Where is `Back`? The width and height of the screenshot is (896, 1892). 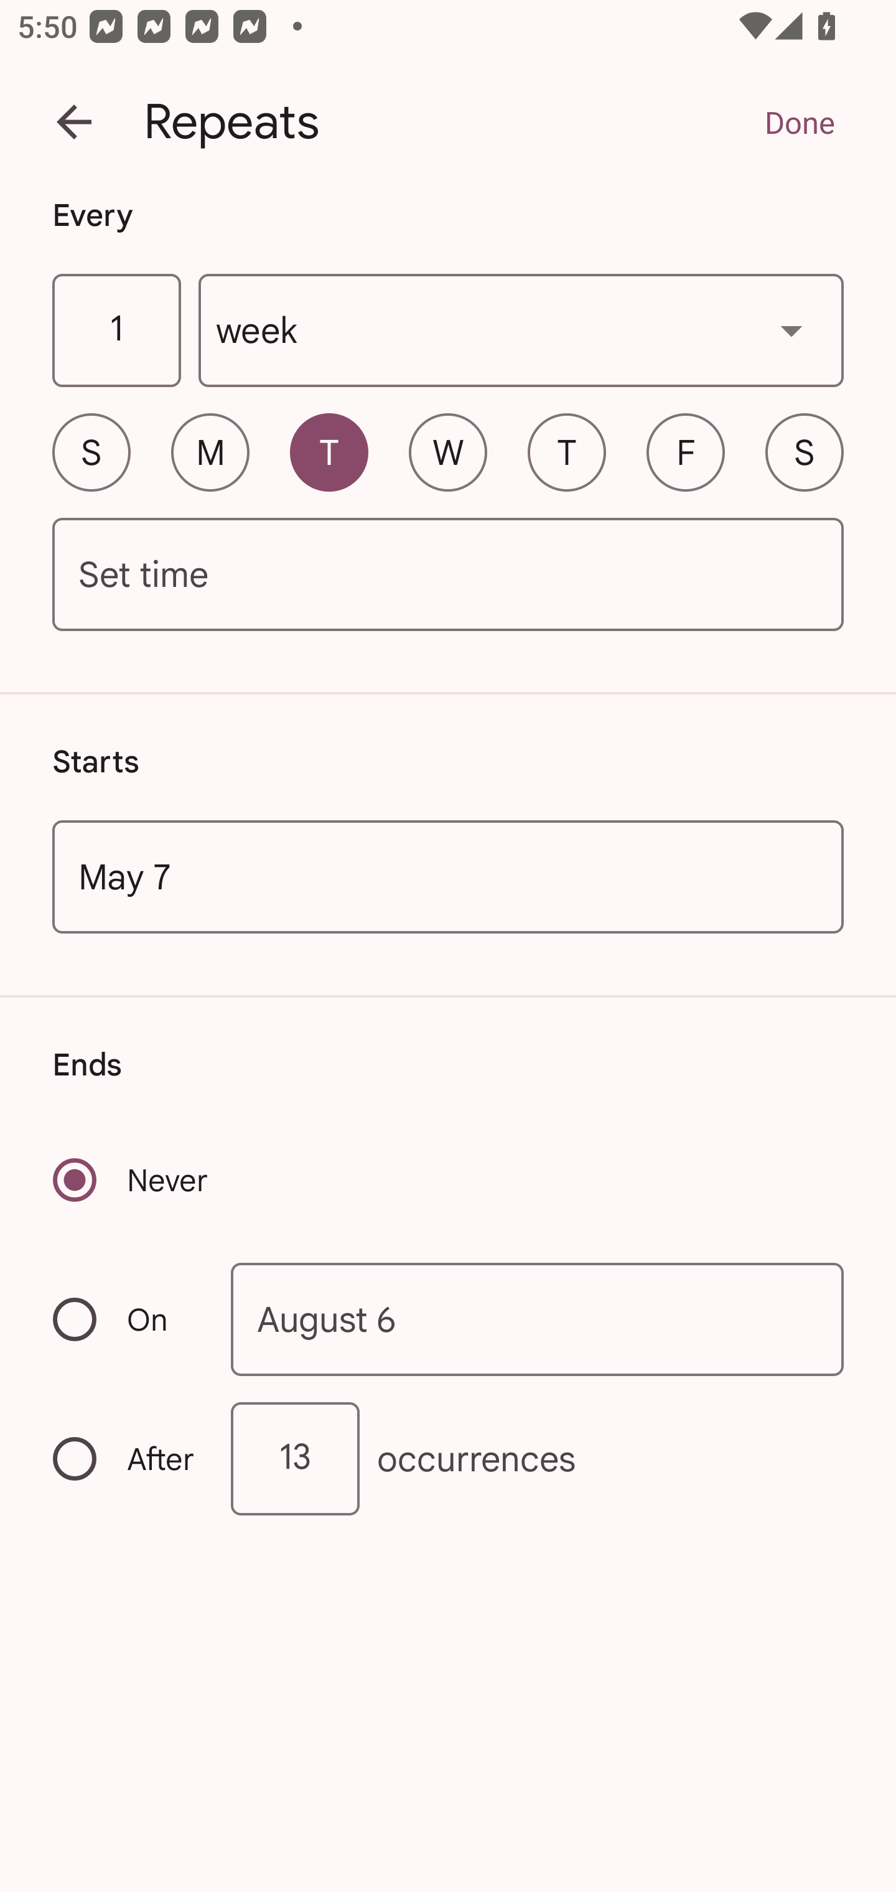
Back is located at coordinates (74, 122).